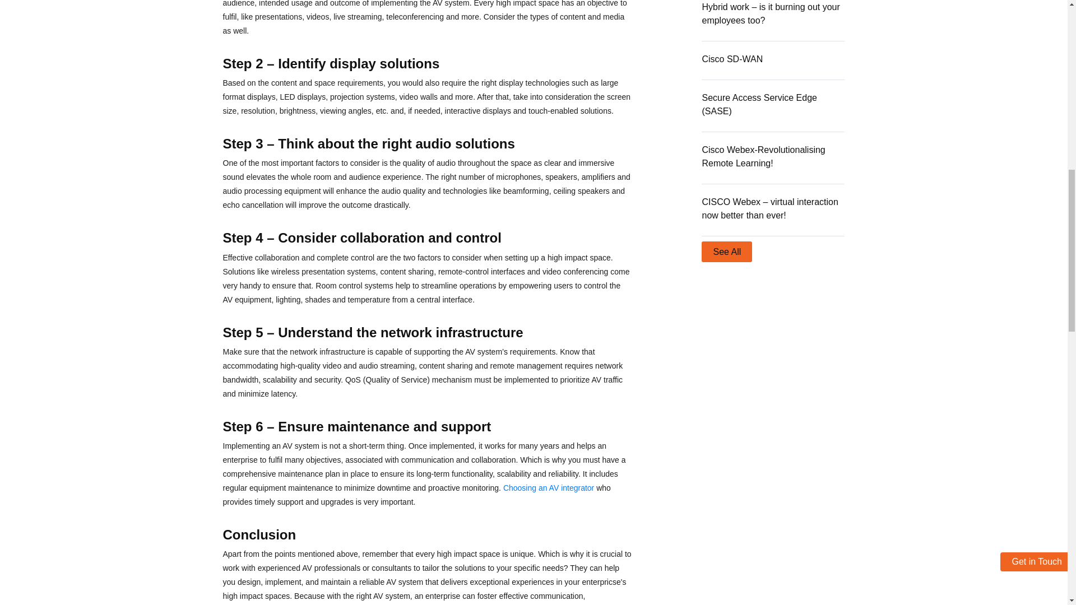  Describe the element at coordinates (548, 487) in the screenshot. I see `Choosing an AV integrator` at that location.